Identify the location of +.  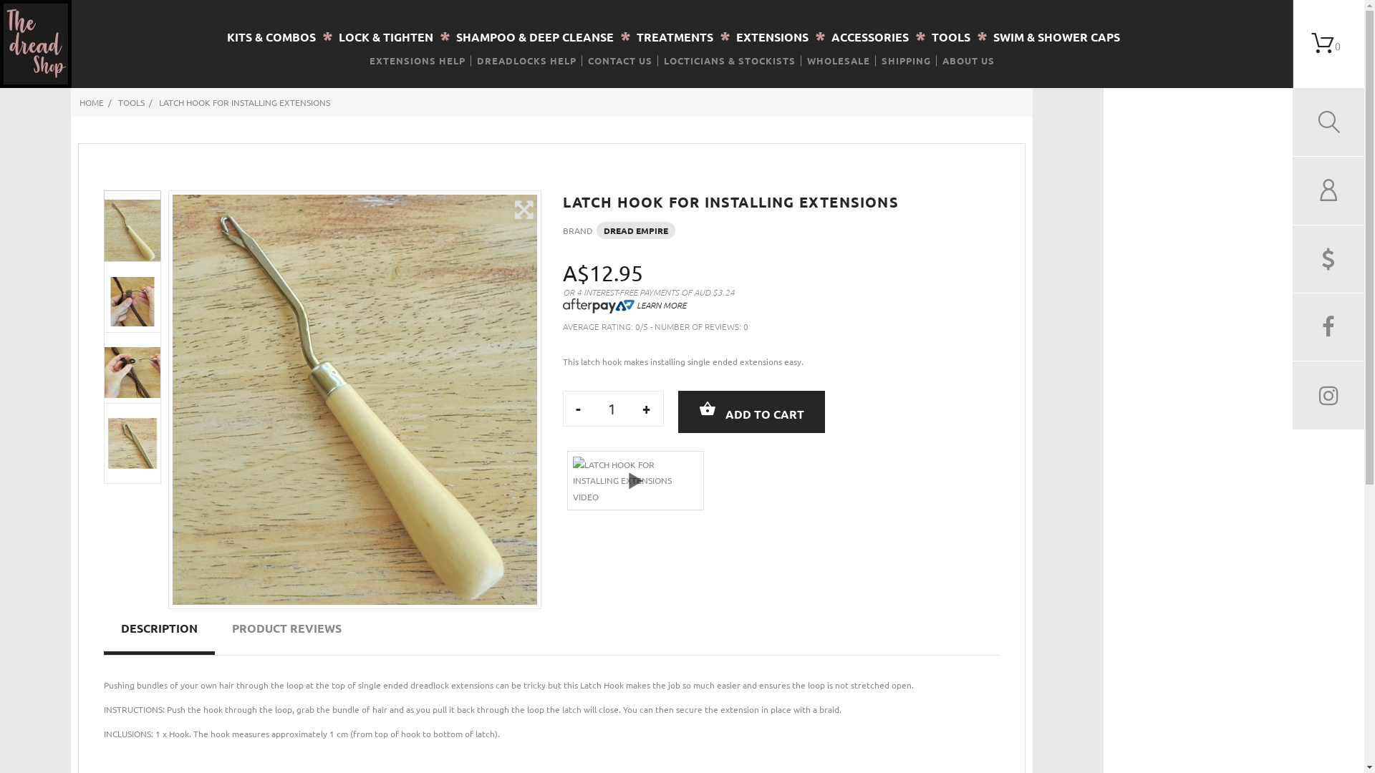
(646, 409).